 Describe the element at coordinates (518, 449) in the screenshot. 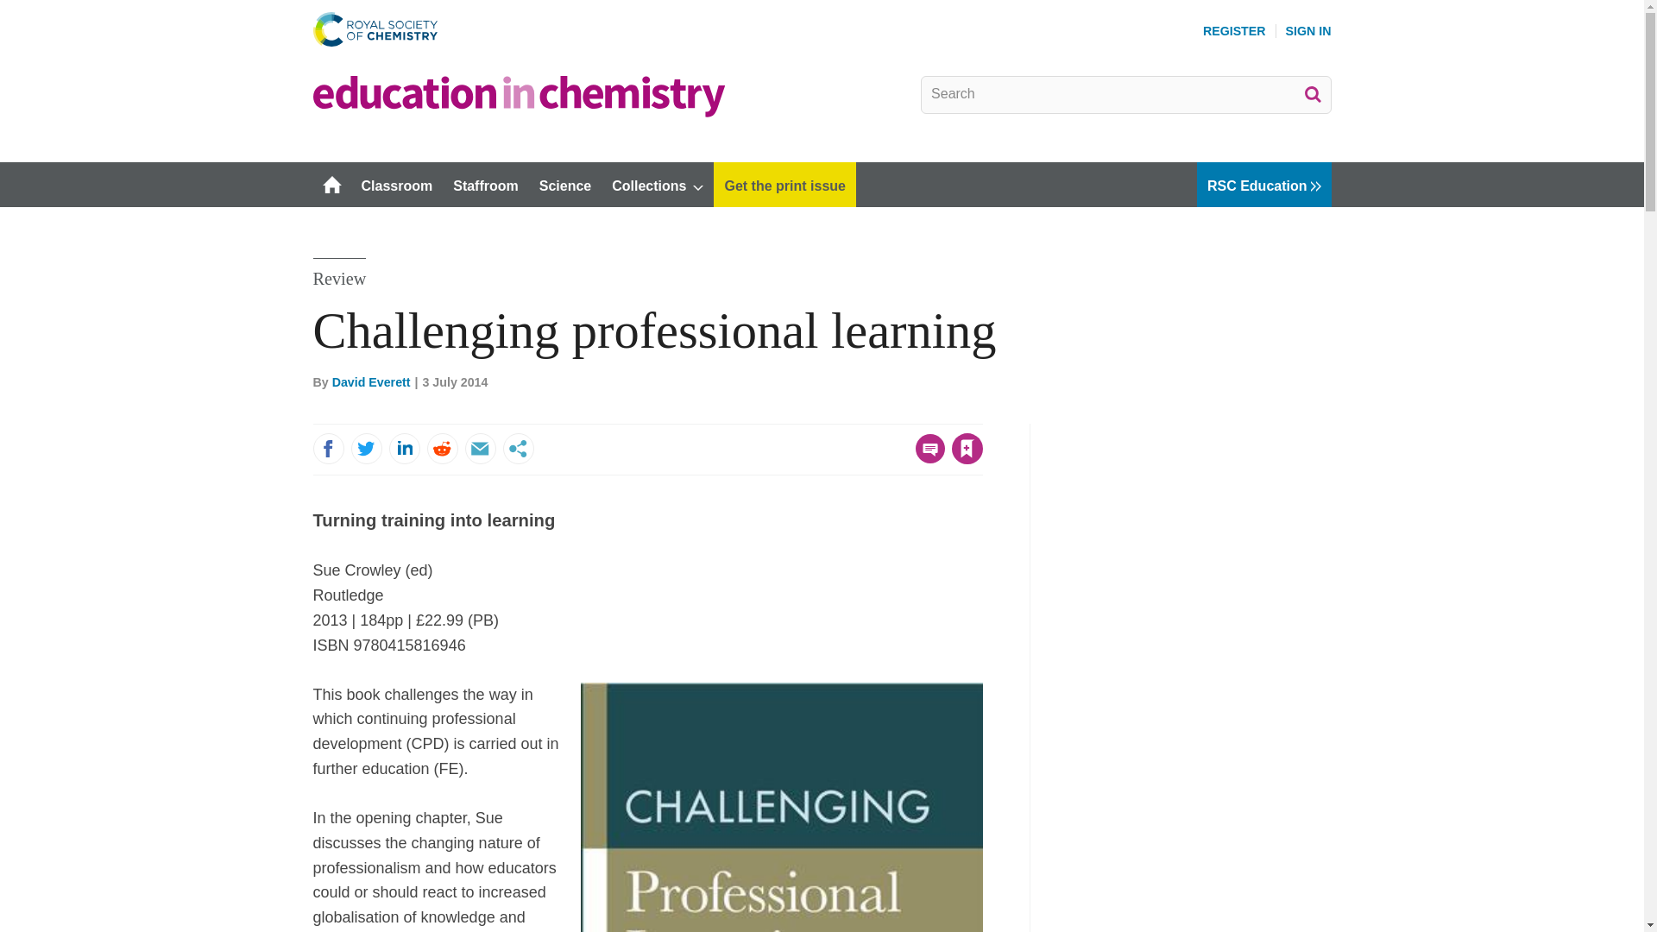

I see `More share options` at that location.